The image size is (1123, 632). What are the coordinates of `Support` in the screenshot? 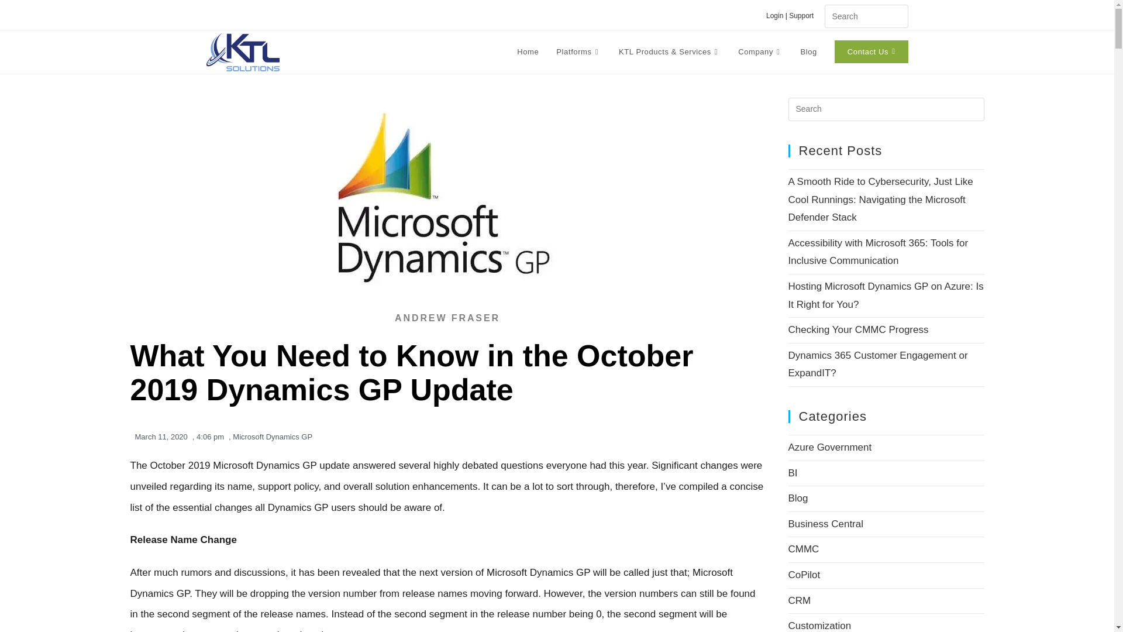 It's located at (805, 15).